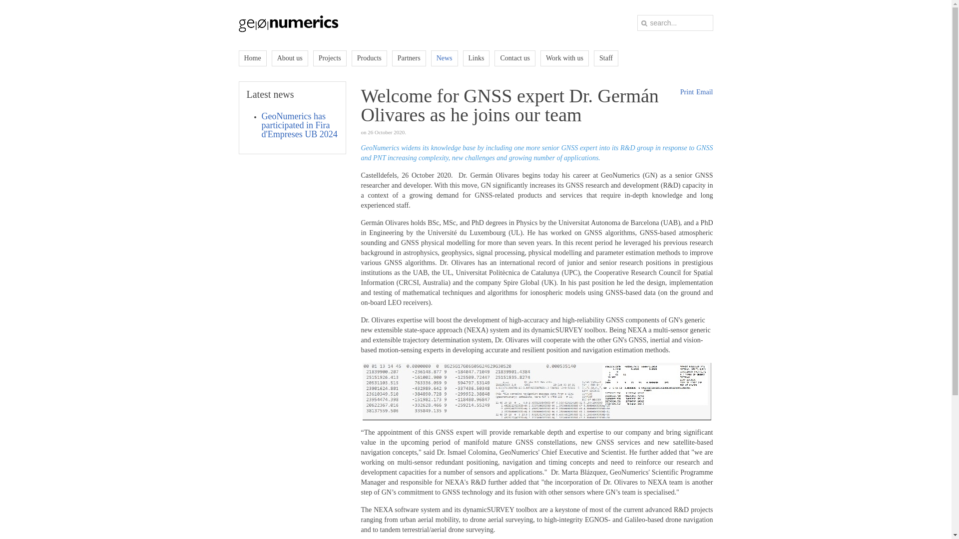  Describe the element at coordinates (704, 92) in the screenshot. I see `Email` at that location.